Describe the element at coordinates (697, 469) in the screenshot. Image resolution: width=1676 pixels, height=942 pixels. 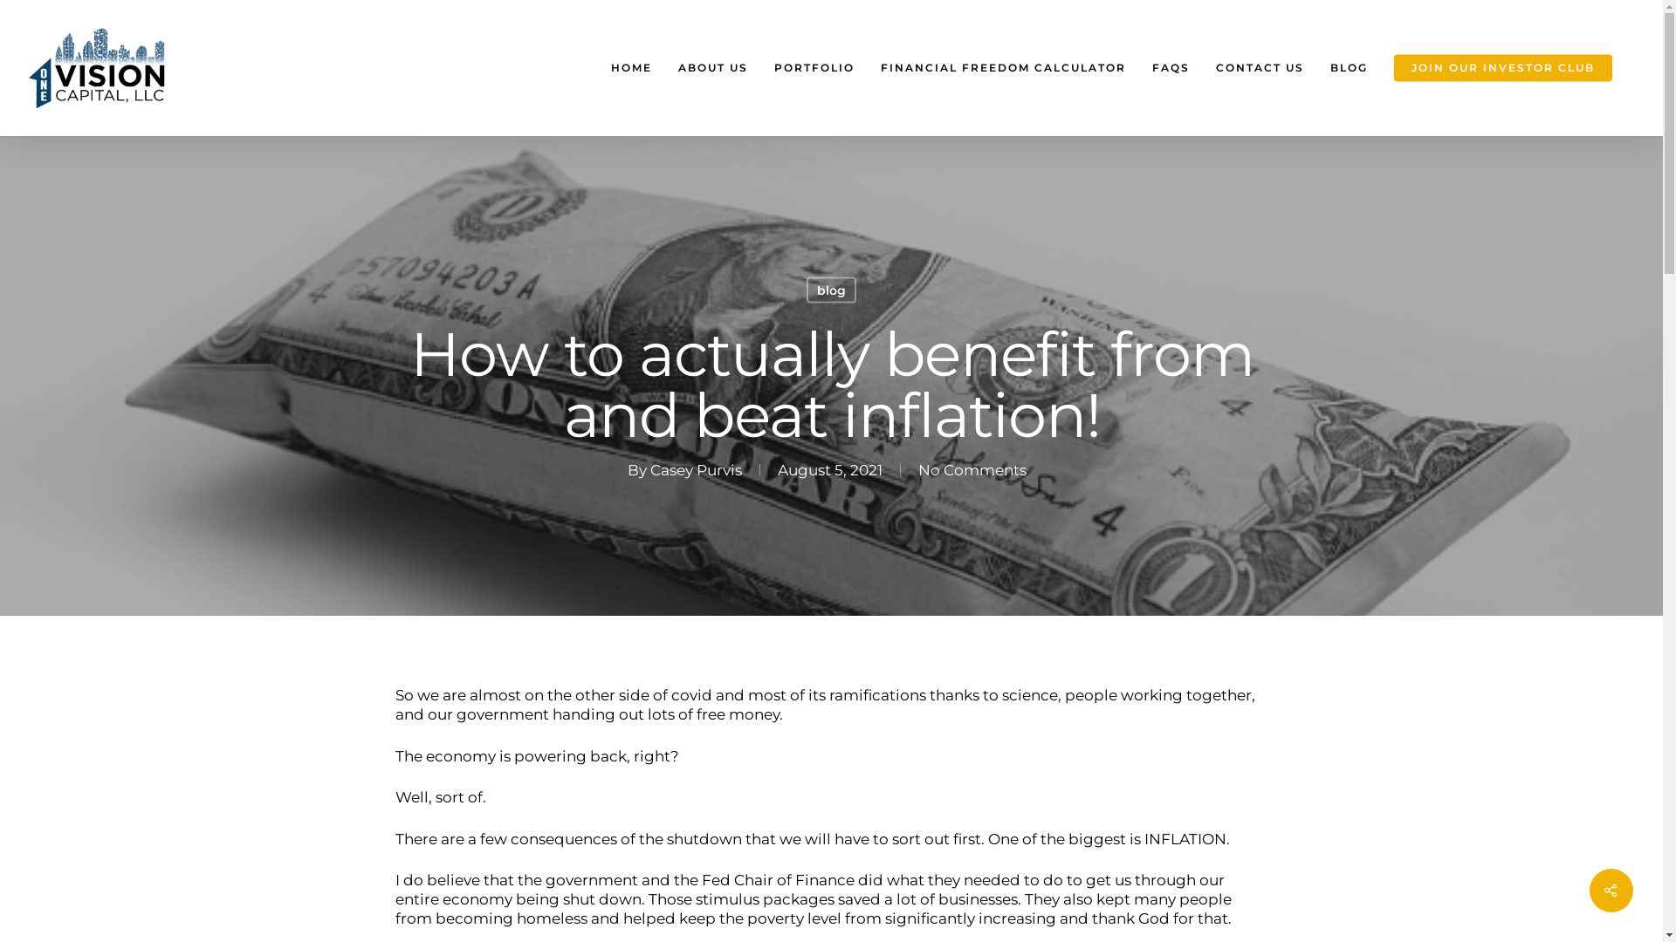
I see `Casey Purvis` at that location.